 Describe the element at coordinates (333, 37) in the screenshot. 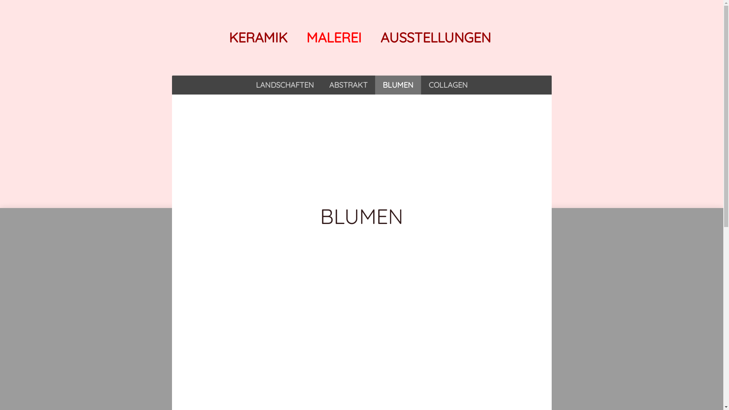

I see `MALEREI` at that location.